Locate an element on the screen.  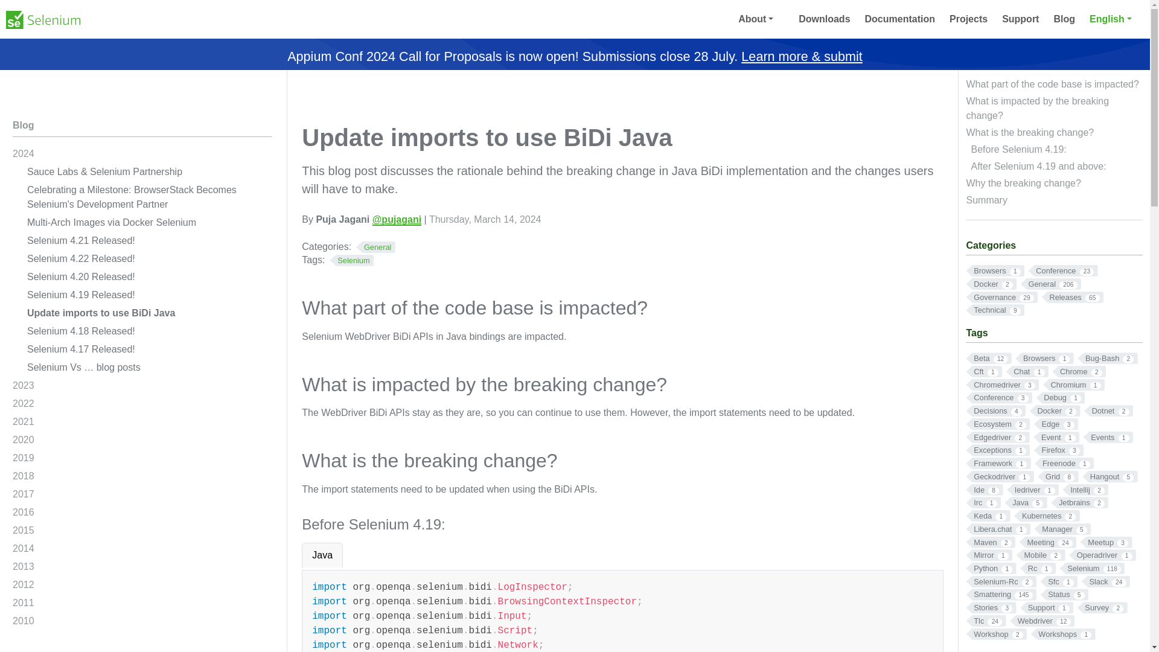
Multi-Arch Images via Docker Selenium is located at coordinates (148, 225).